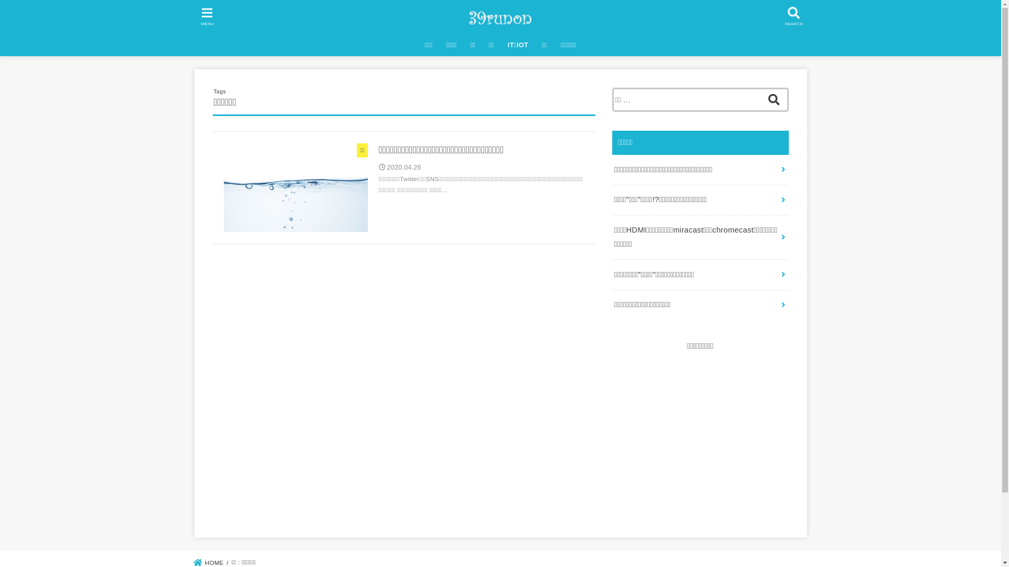  I want to click on HOME, so click(209, 563).